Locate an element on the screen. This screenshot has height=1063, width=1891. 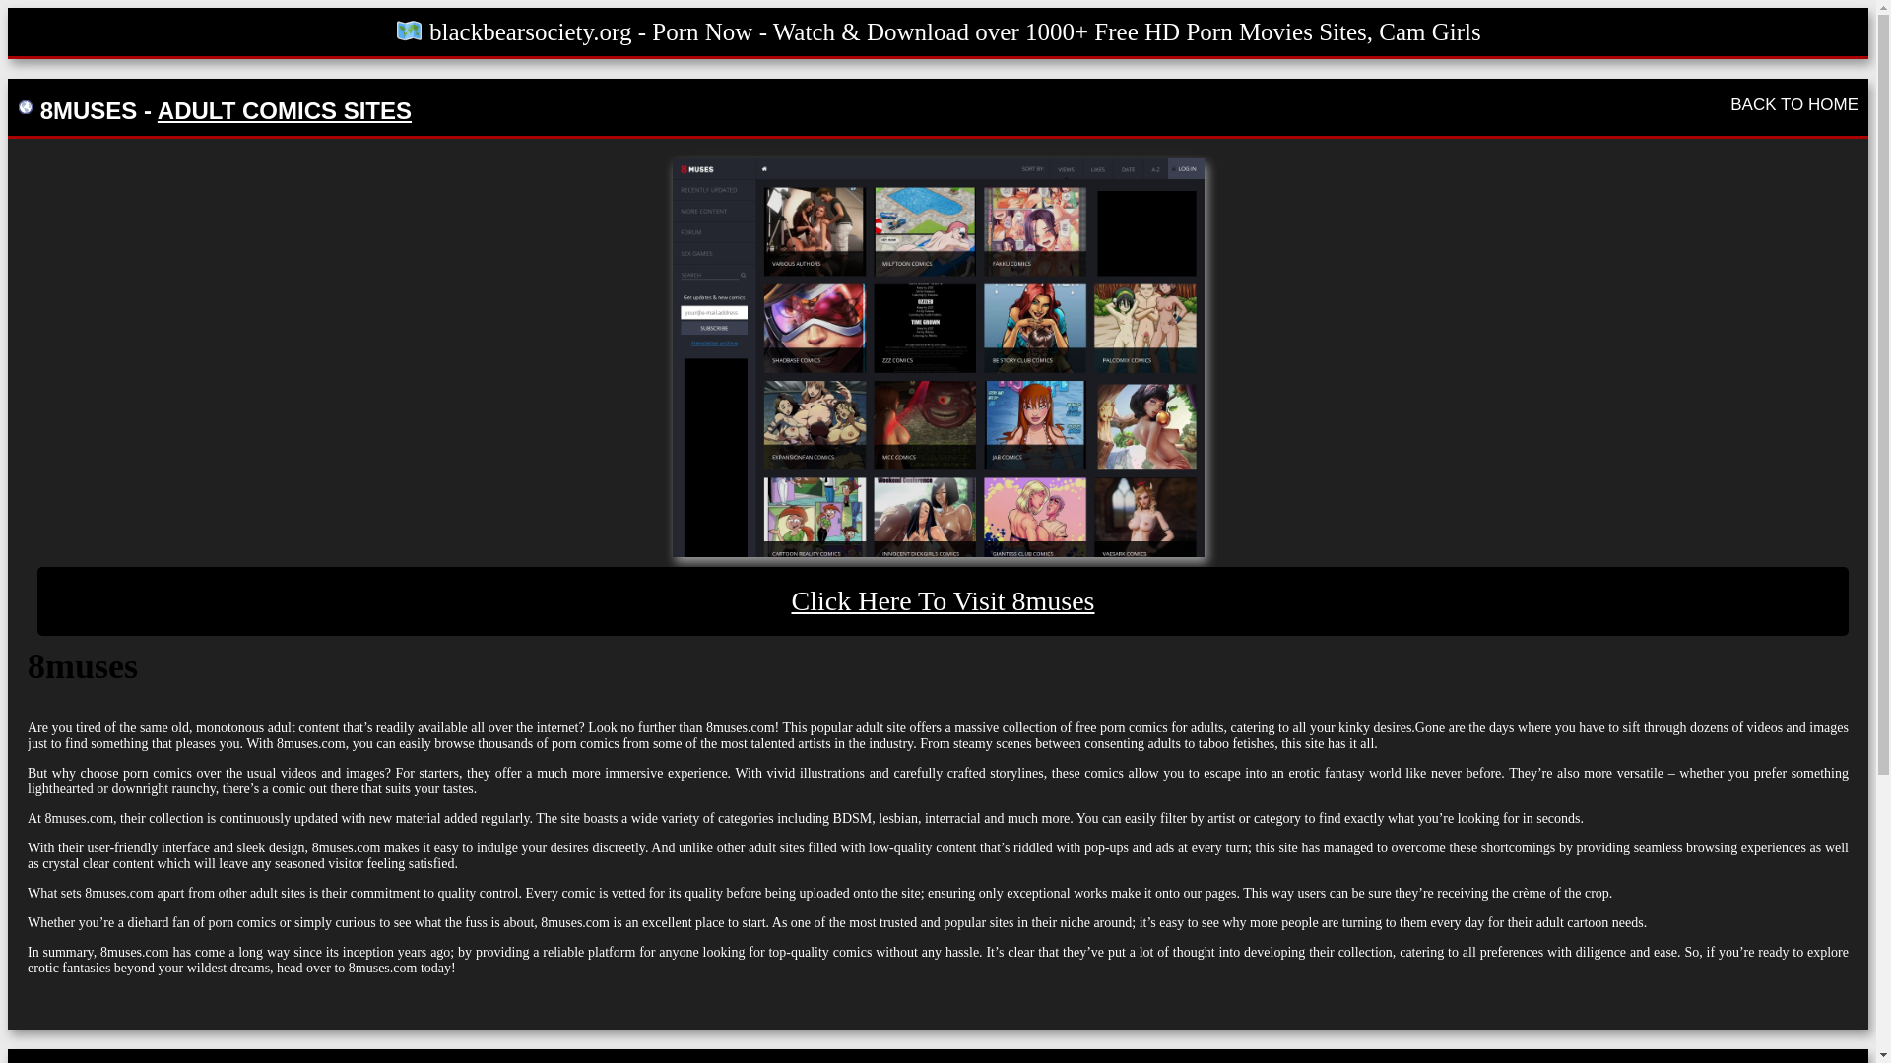
Click Here To Visit 8muses is located at coordinates (944, 600).